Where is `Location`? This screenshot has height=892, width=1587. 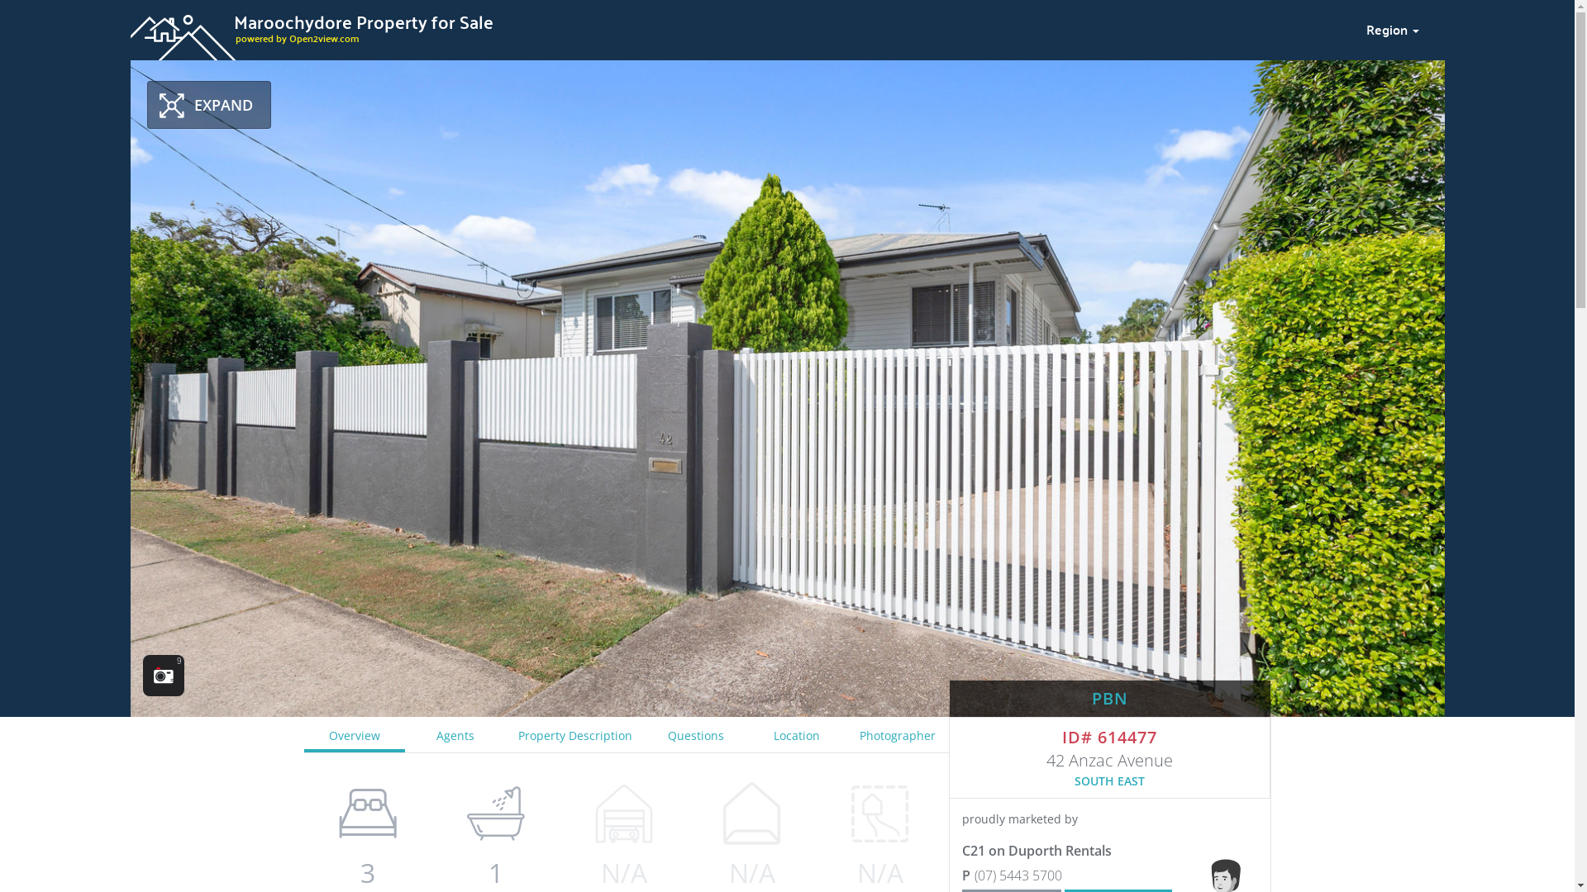 Location is located at coordinates (797, 735).